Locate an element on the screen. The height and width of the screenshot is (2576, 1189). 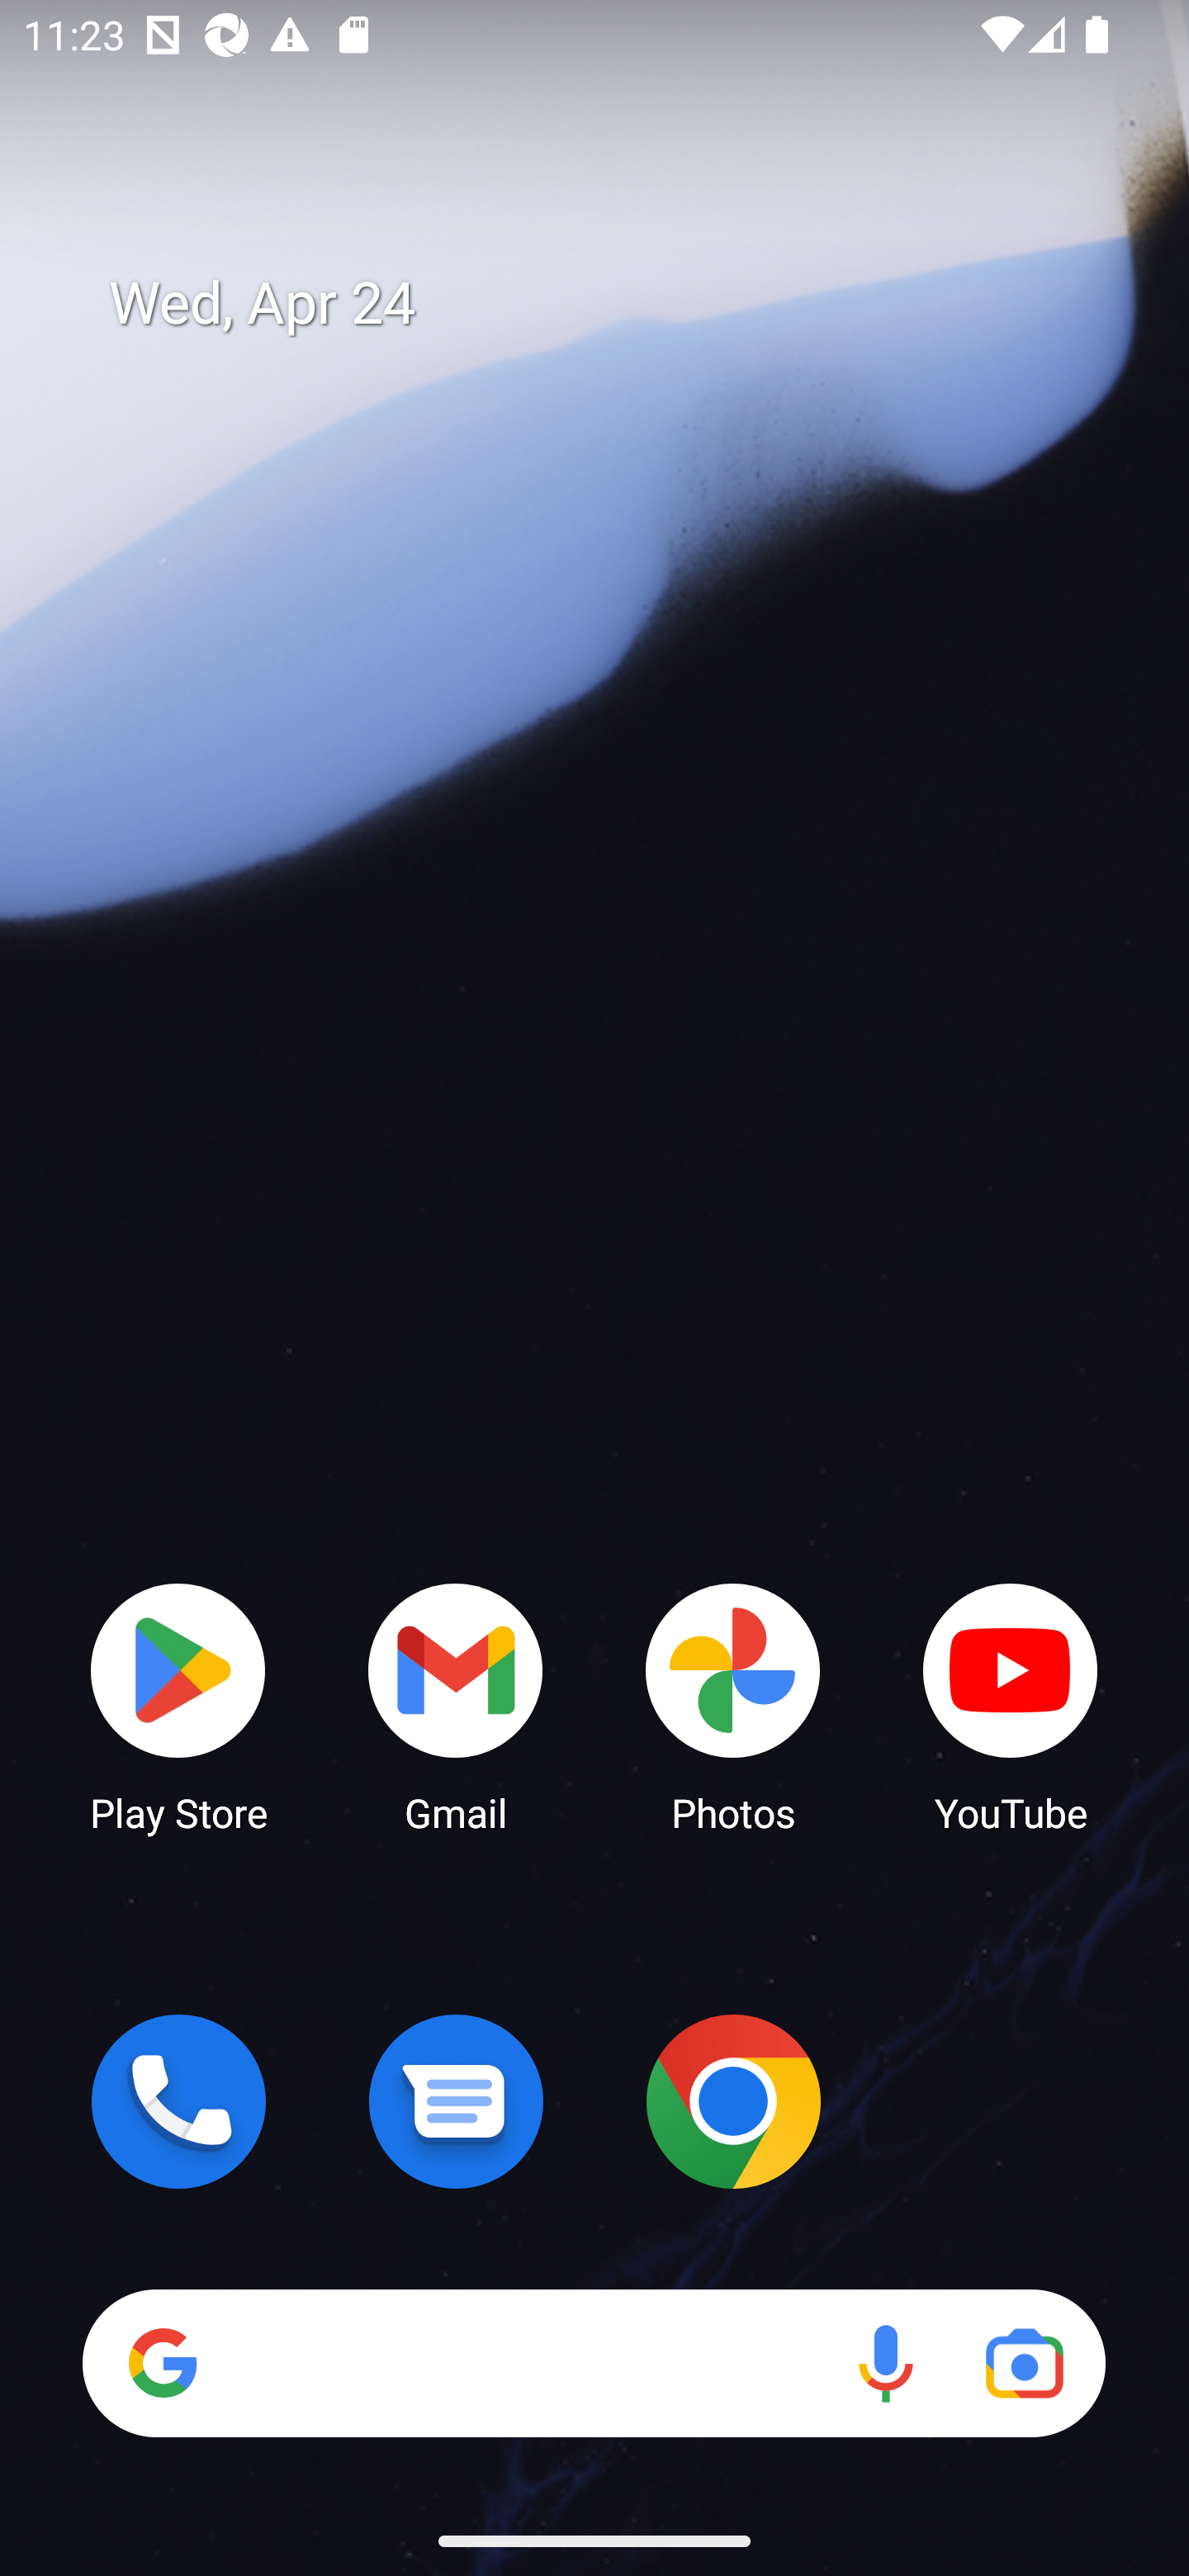
Chrome is located at coordinates (733, 2101).